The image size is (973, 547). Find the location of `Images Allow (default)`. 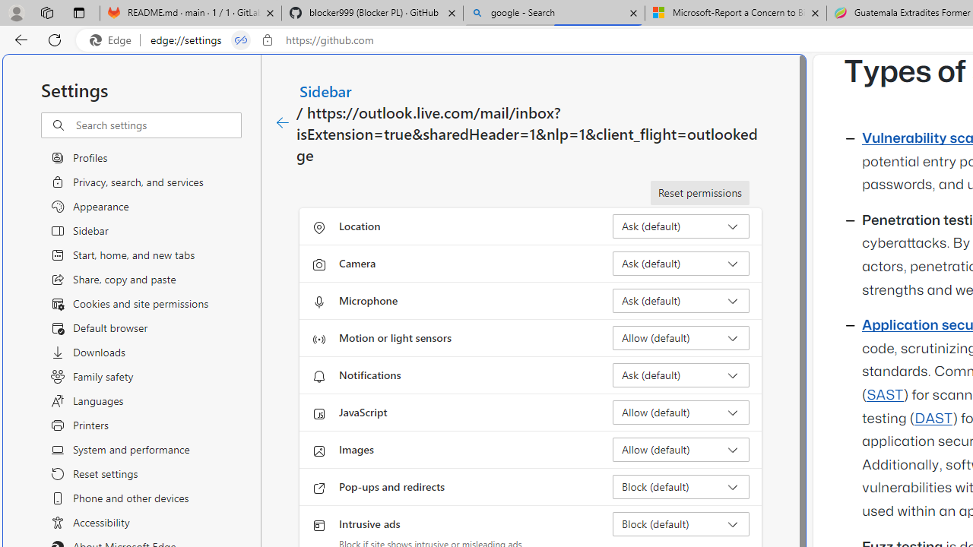

Images Allow (default) is located at coordinates (681, 450).